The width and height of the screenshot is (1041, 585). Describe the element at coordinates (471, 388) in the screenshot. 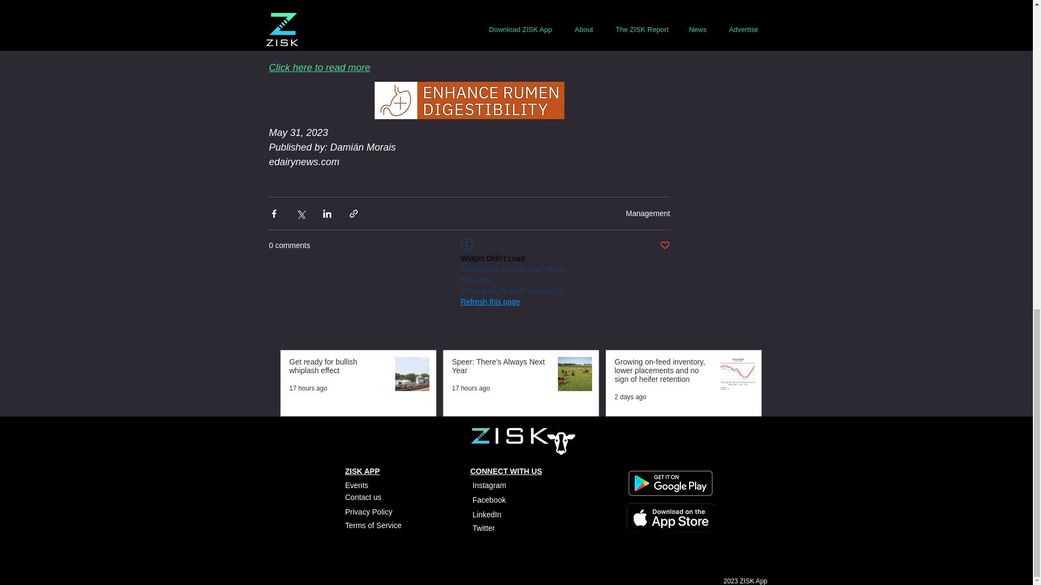

I see `17 hours ago` at that location.